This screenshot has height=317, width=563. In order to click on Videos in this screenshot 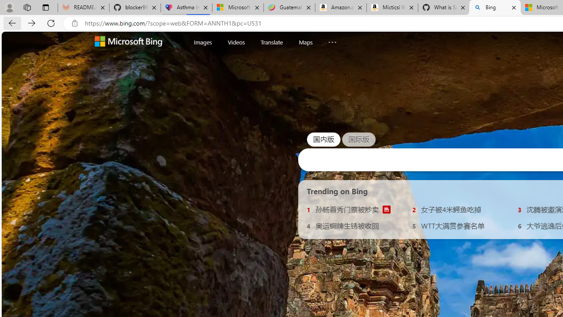, I will do `click(236, 42)`.